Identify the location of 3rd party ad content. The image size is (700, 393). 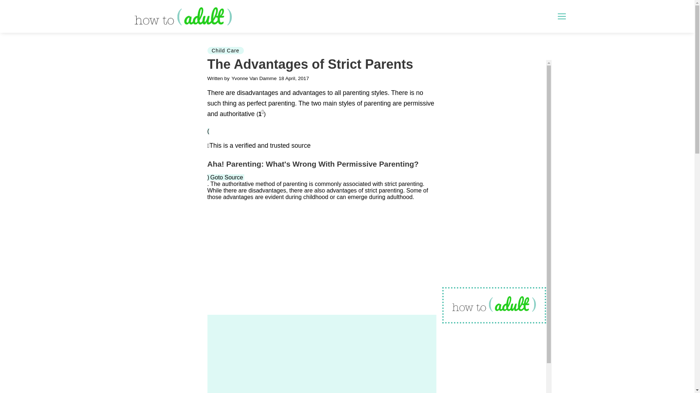
(322, 258).